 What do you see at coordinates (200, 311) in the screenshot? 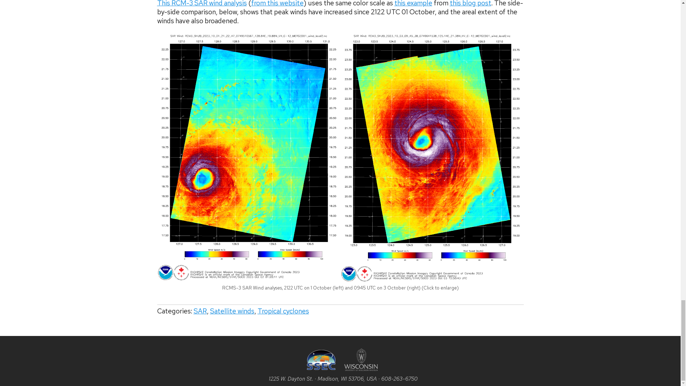
I see `SAR` at bounding box center [200, 311].